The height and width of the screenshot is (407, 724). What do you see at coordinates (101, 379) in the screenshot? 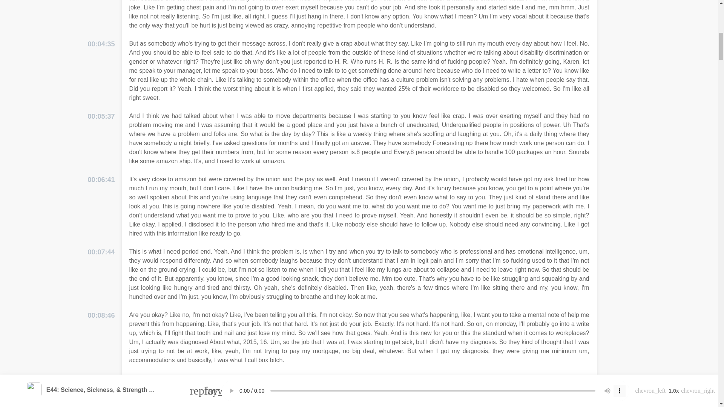
I see `00:09:52` at bounding box center [101, 379].